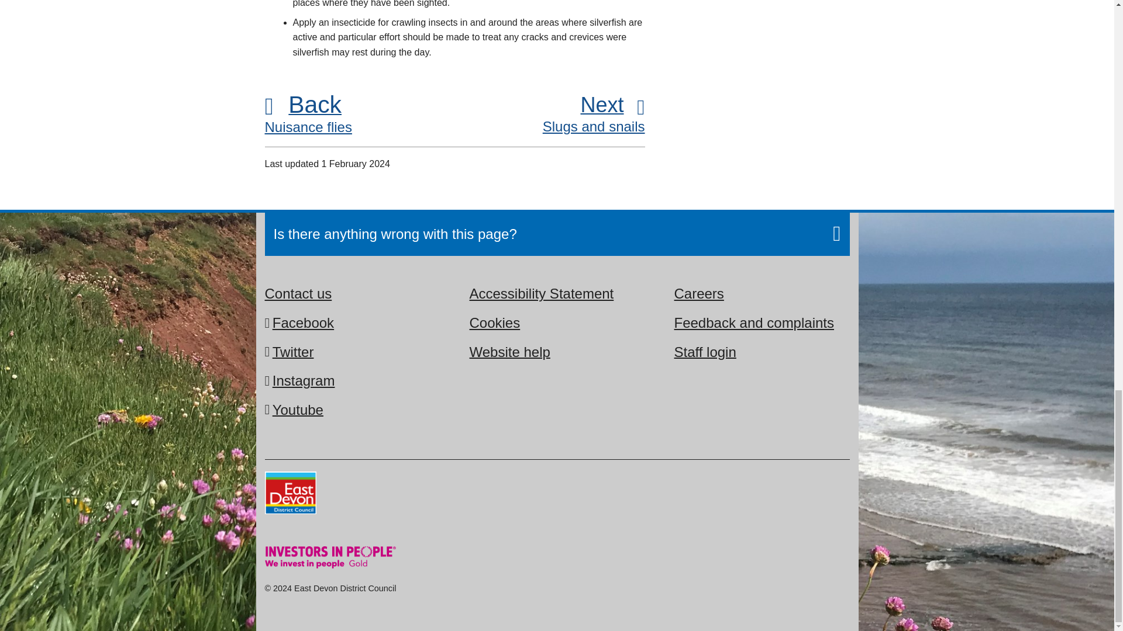 The height and width of the screenshot is (631, 1123). Describe the element at coordinates (494, 323) in the screenshot. I see `Facebook` at that location.